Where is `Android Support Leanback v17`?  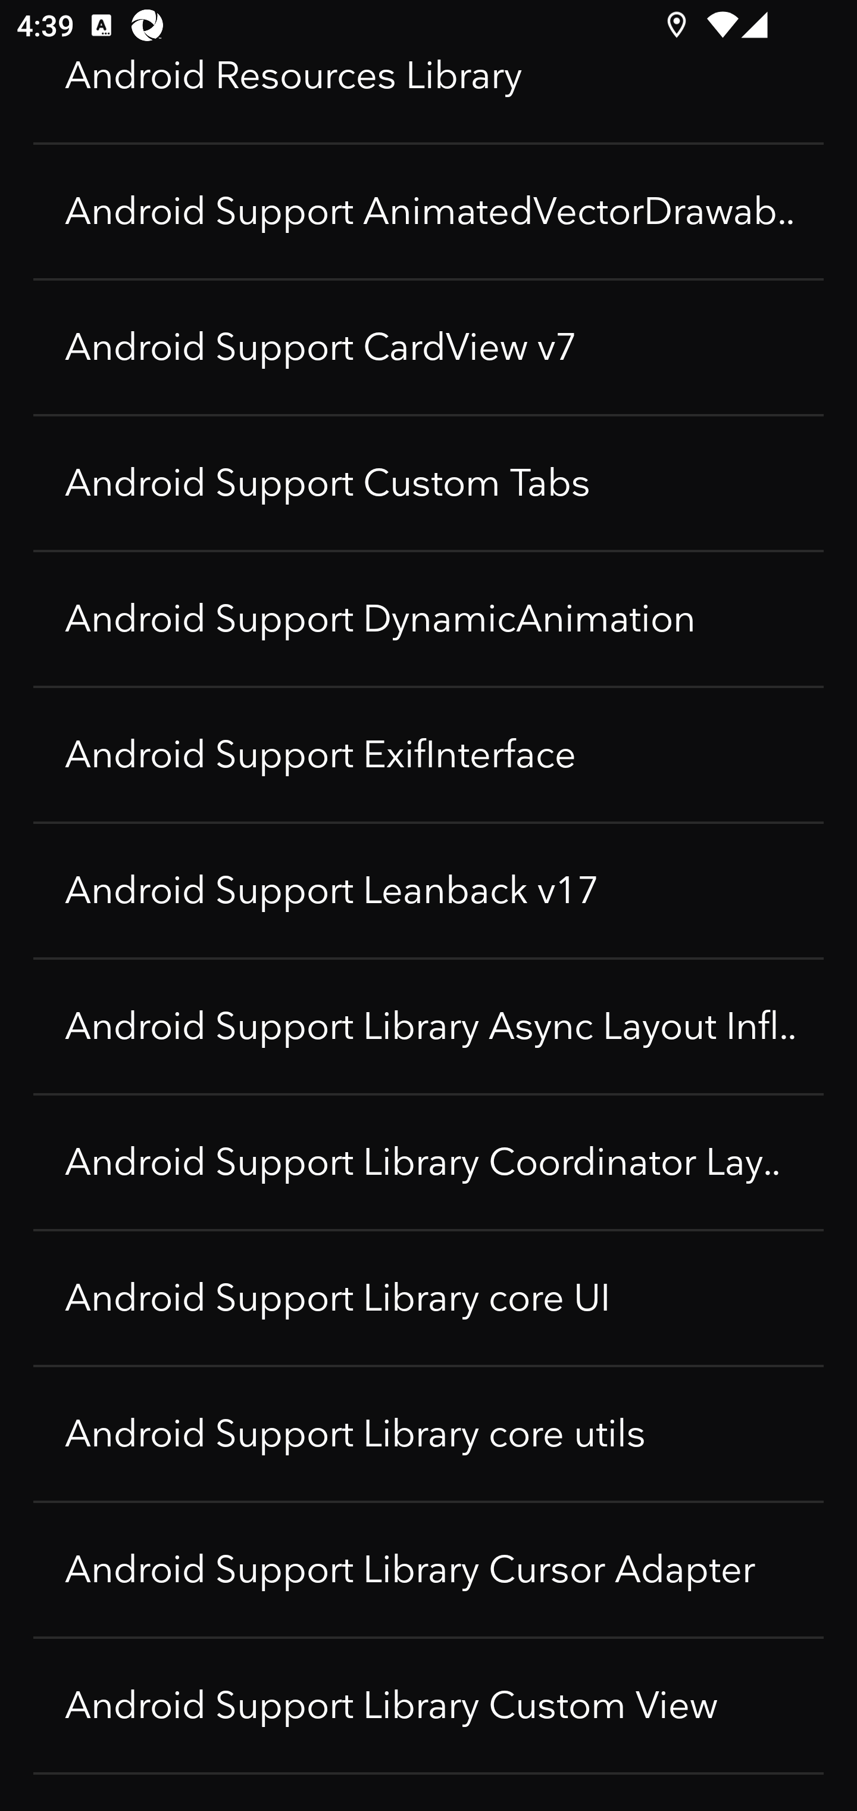
Android Support Leanback v17 is located at coordinates (428, 891).